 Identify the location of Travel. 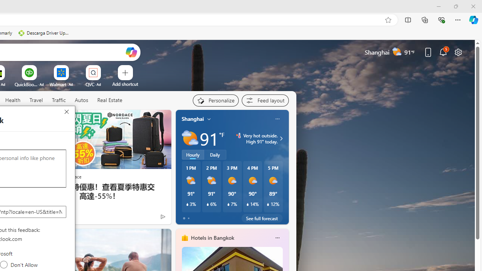
(36, 100).